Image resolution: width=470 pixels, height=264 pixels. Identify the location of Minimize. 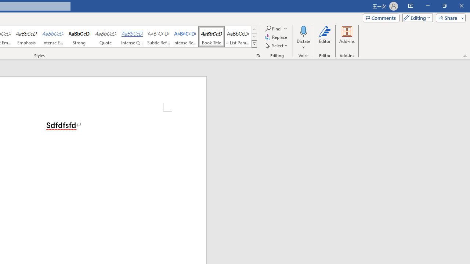
(427, 6).